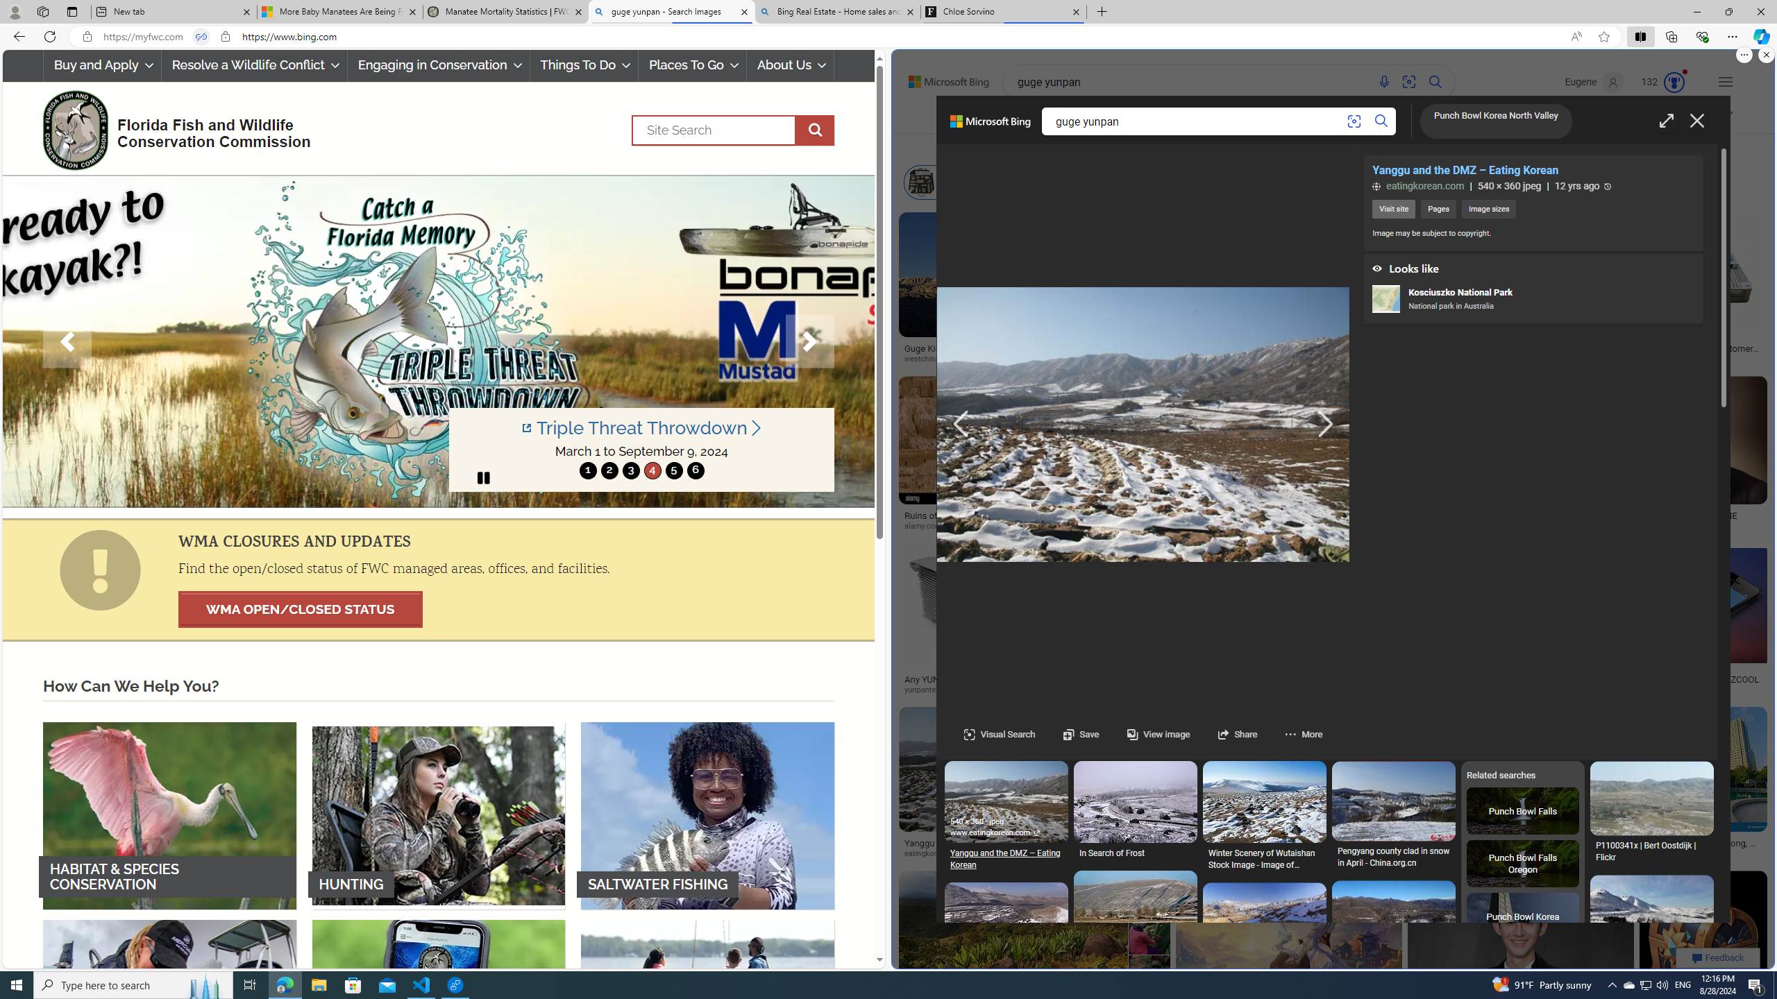 This screenshot has width=1777, height=999. What do you see at coordinates (1713, 118) in the screenshot?
I see `Filter` at bounding box center [1713, 118].